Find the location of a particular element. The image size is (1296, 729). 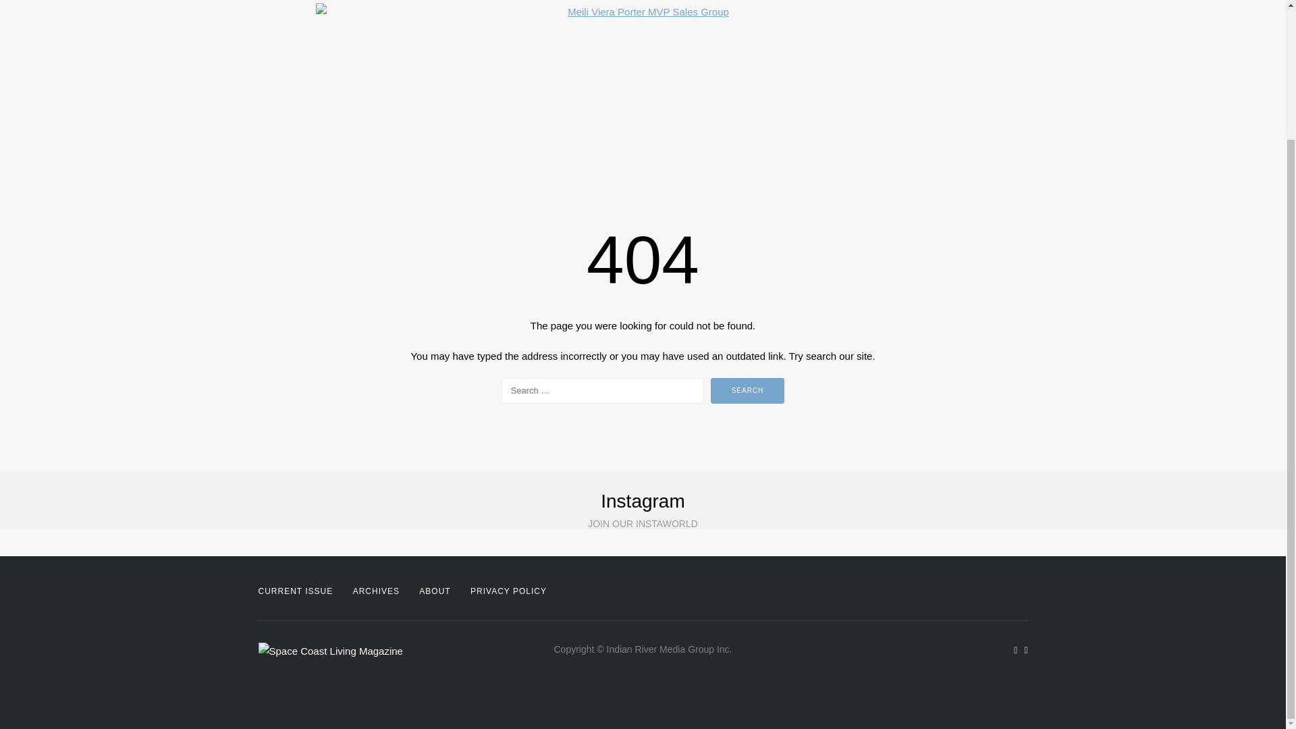

ABOUT is located at coordinates (434, 591).